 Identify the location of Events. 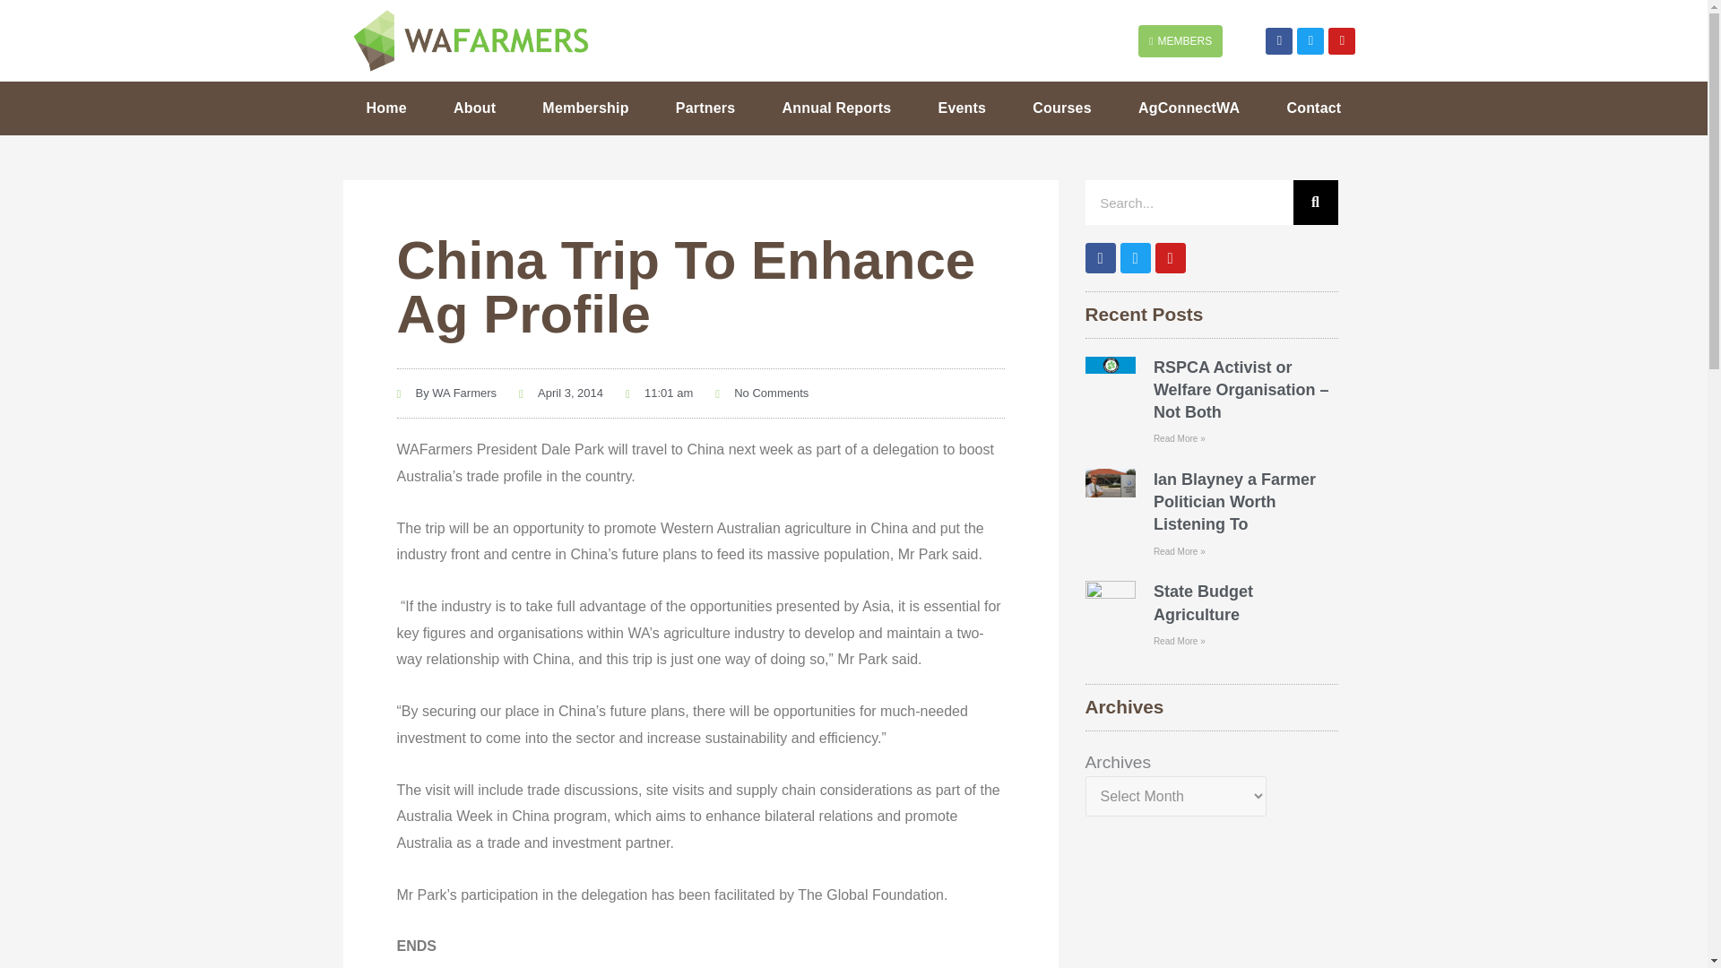
(961, 108).